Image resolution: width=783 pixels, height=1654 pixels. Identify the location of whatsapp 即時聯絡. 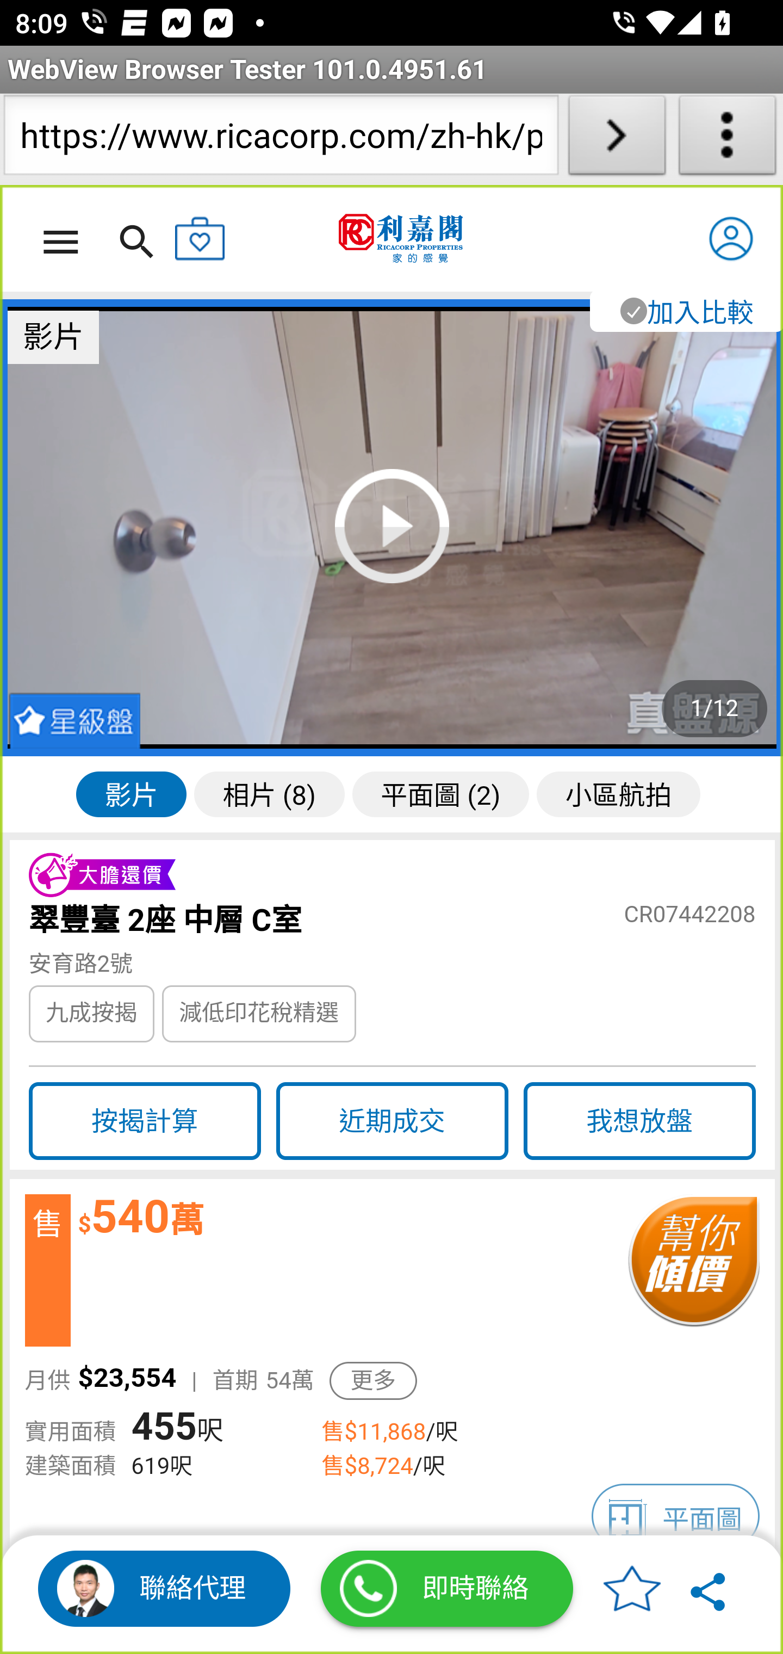
(447, 1589).